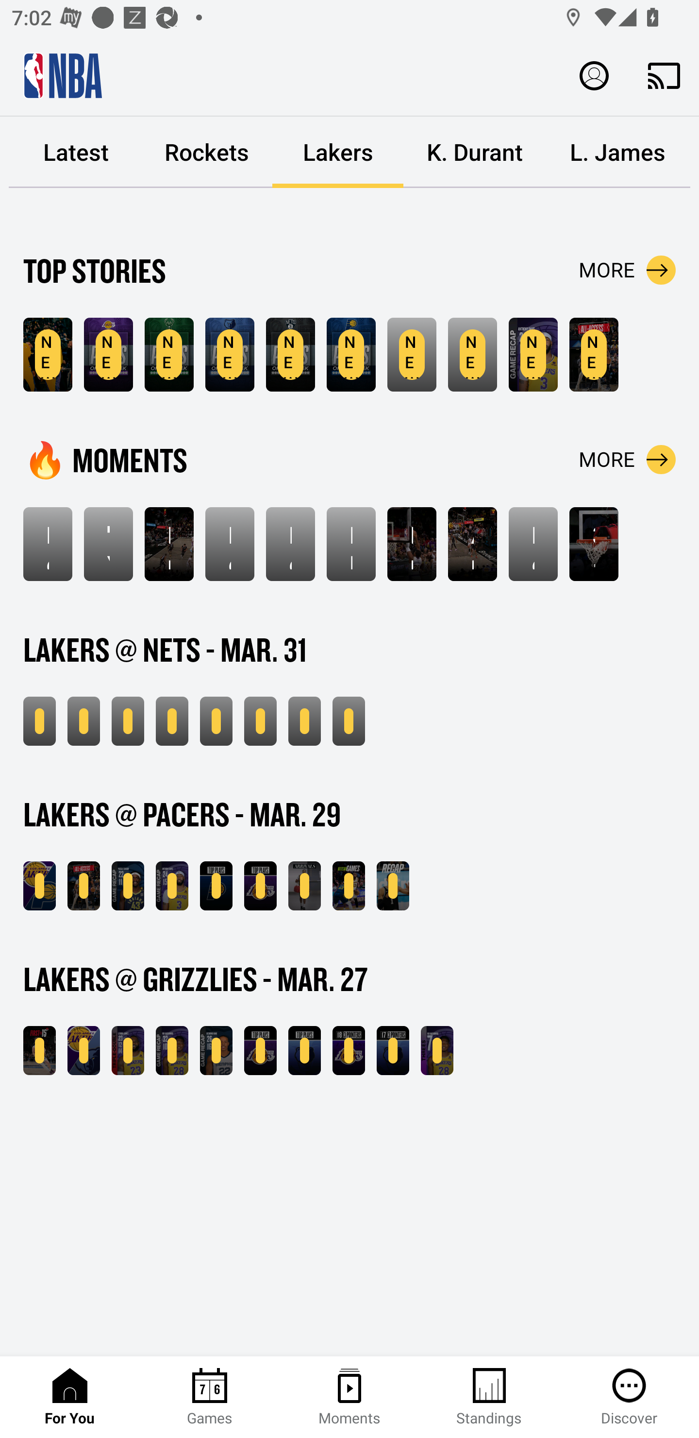  What do you see at coordinates (393, 1051) in the screenshot?
I see `All 3's from MEM's 17 3-Pointer Night NEW` at bounding box center [393, 1051].